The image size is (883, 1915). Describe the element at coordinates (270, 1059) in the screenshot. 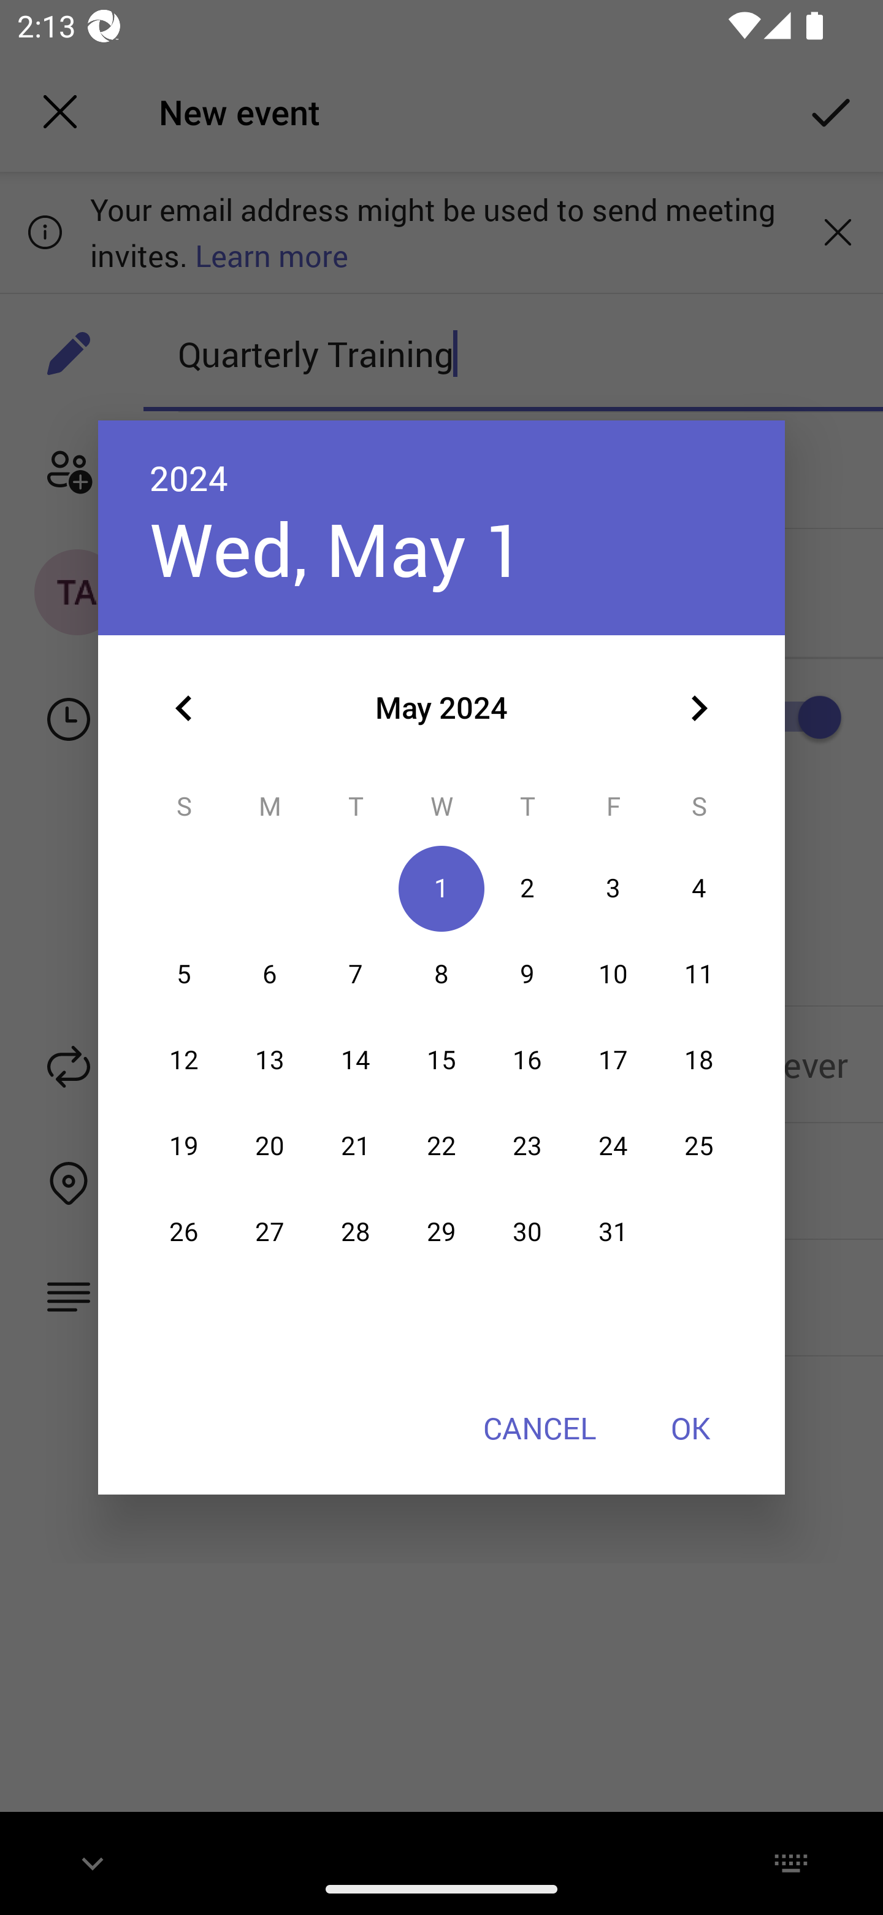

I see `13 13 May 2024` at that location.